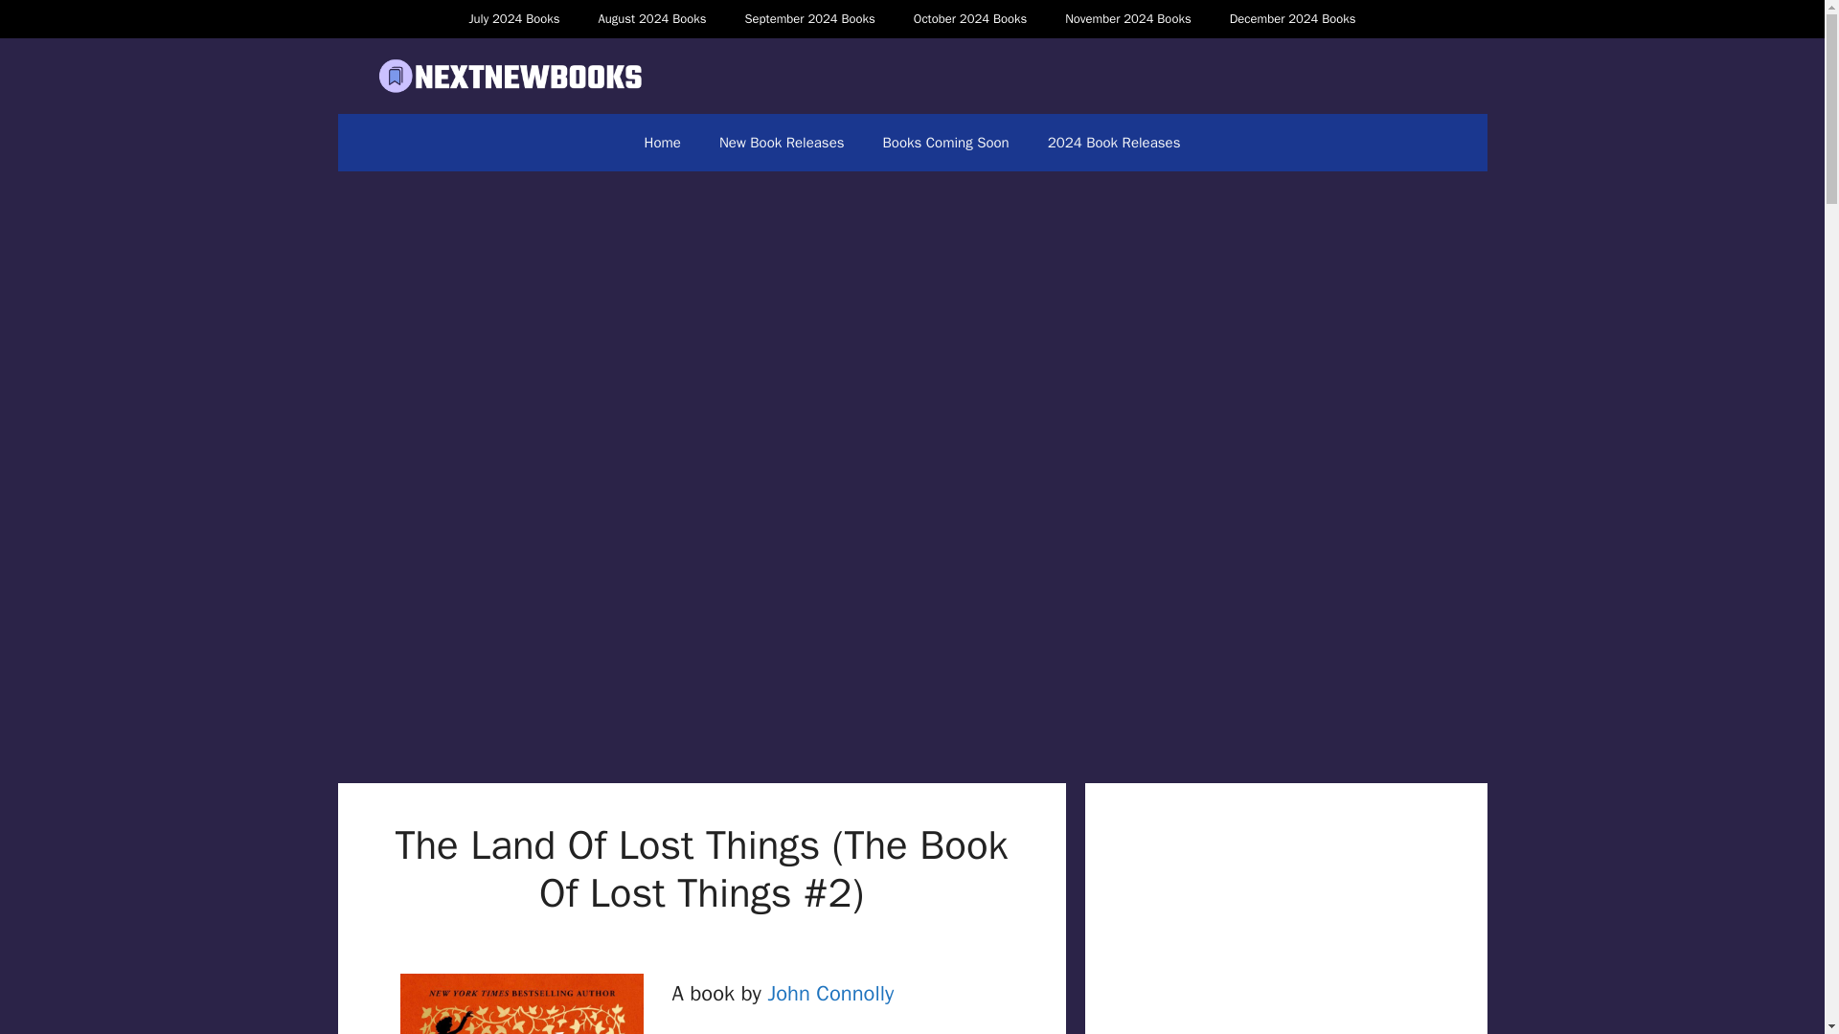  Describe the element at coordinates (1293, 19) in the screenshot. I see `December 2024 Books` at that location.